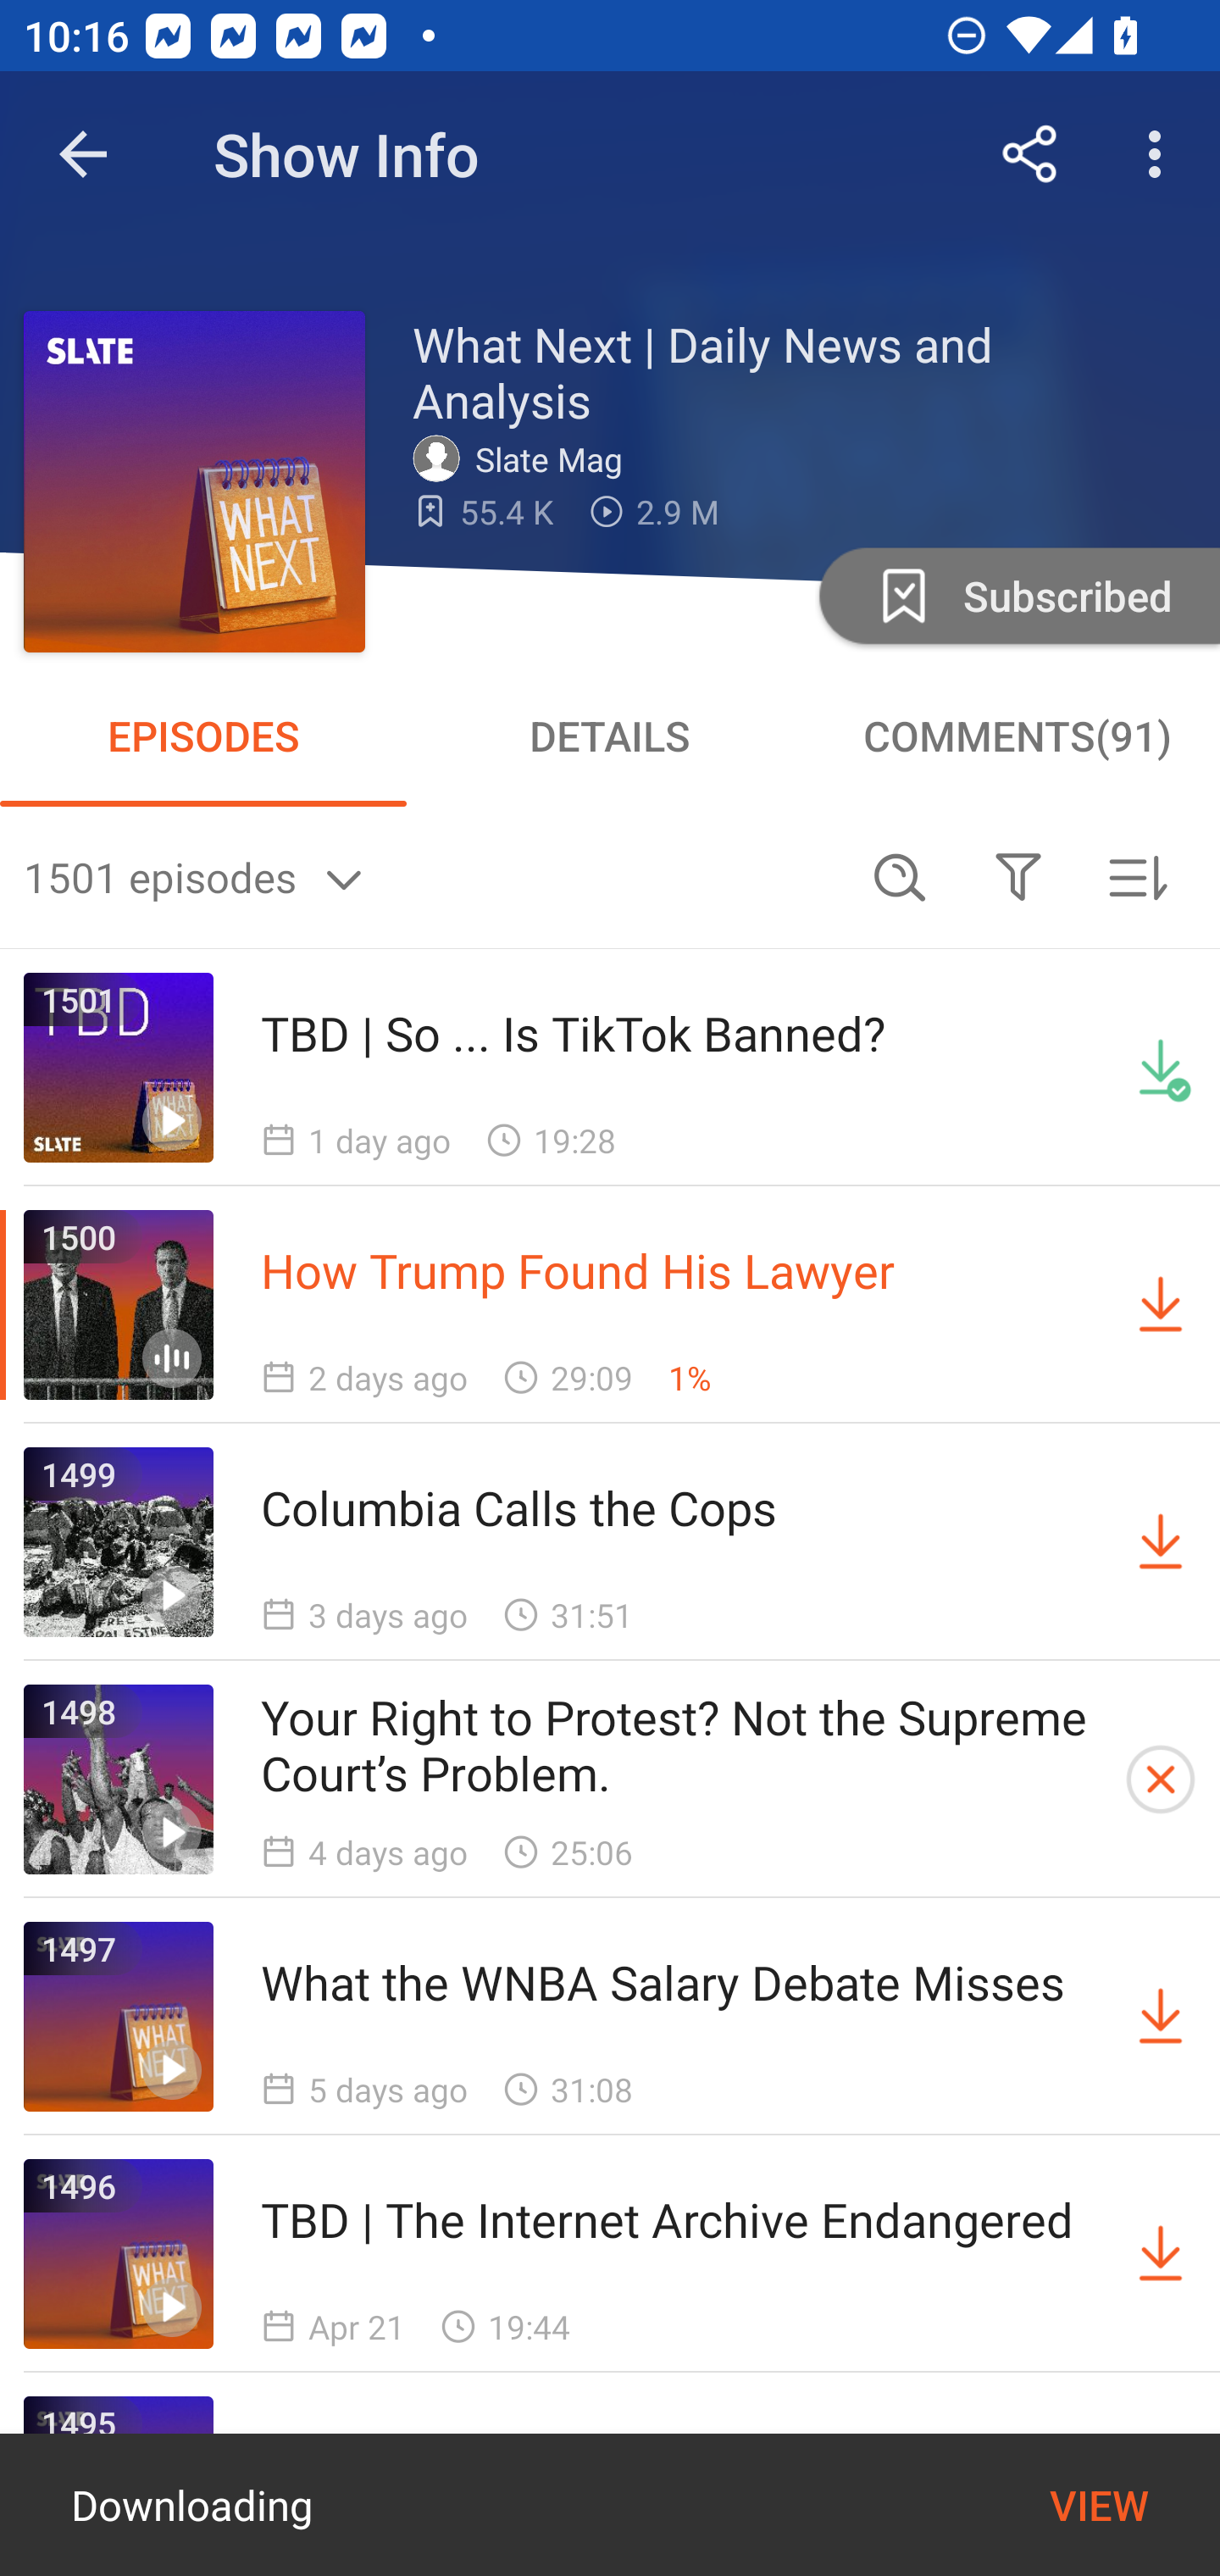  Describe the element at coordinates (1161, 154) in the screenshot. I see `More options` at that location.